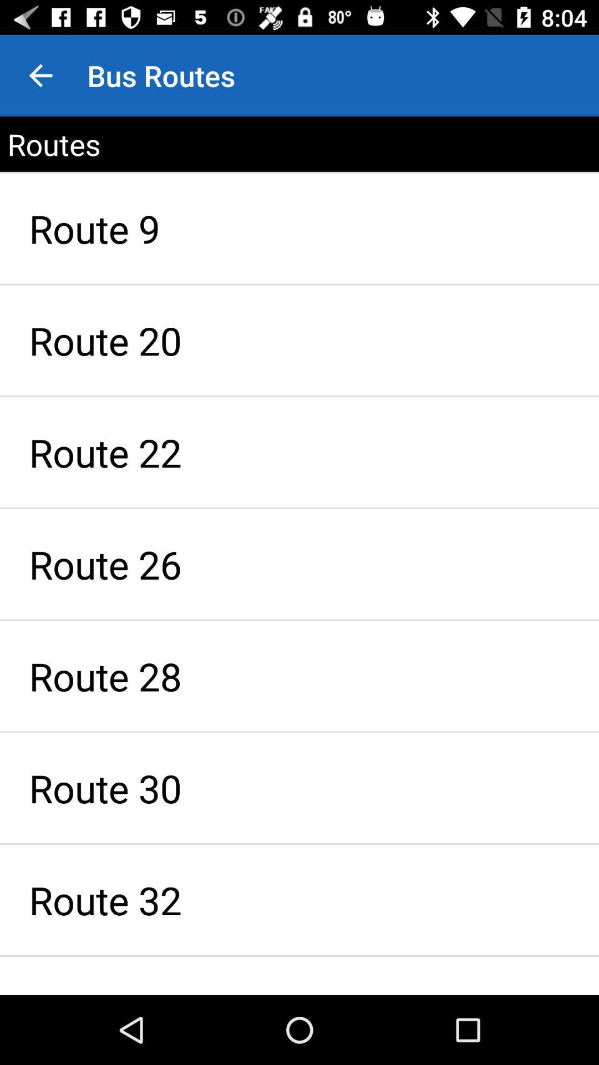  Describe the element at coordinates (299, 341) in the screenshot. I see `choose route 20 item` at that location.